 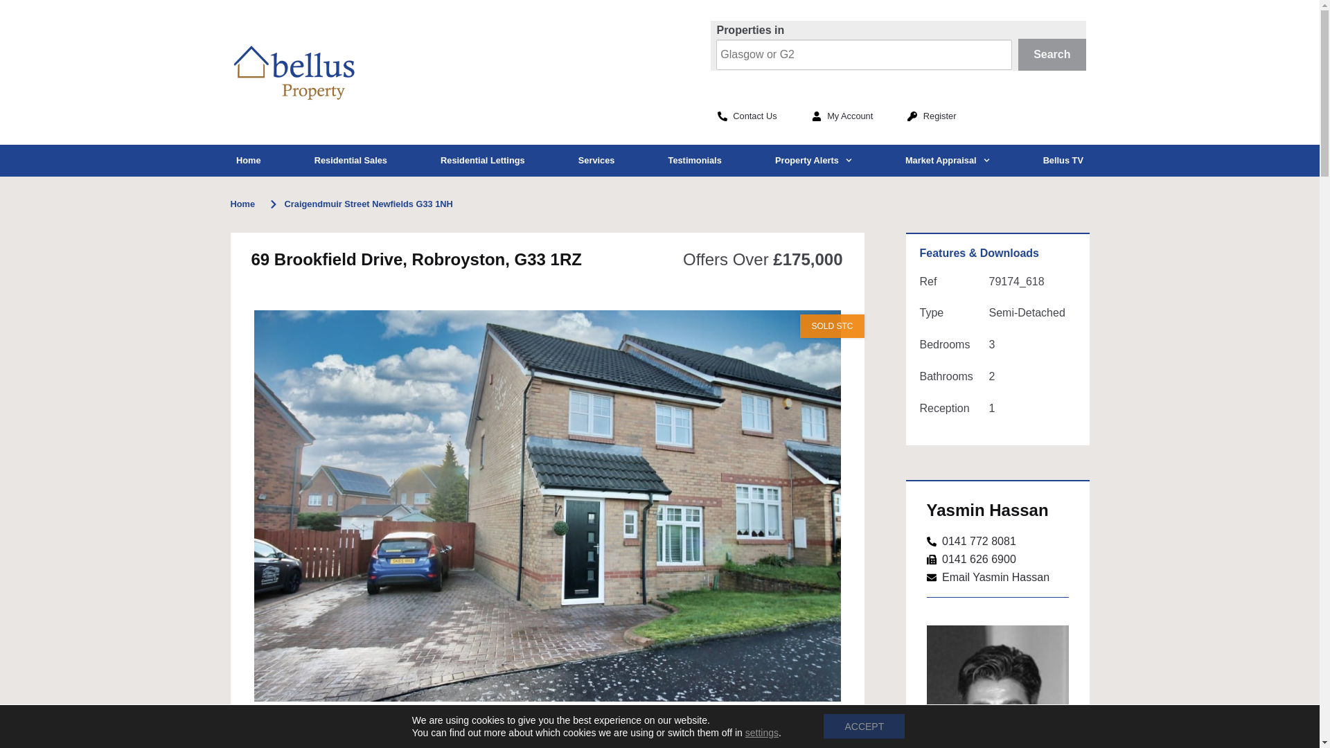 I want to click on Services, so click(x=596, y=161).